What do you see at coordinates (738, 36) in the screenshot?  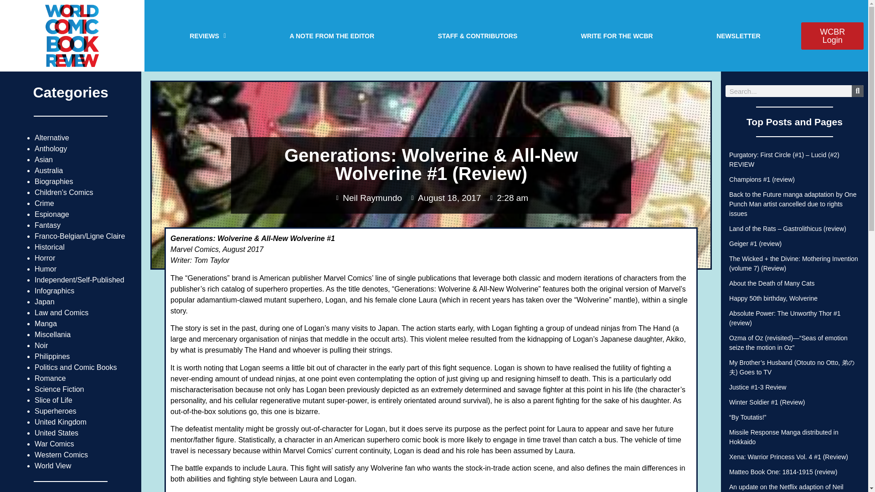 I see `NEWSLETTER` at bounding box center [738, 36].